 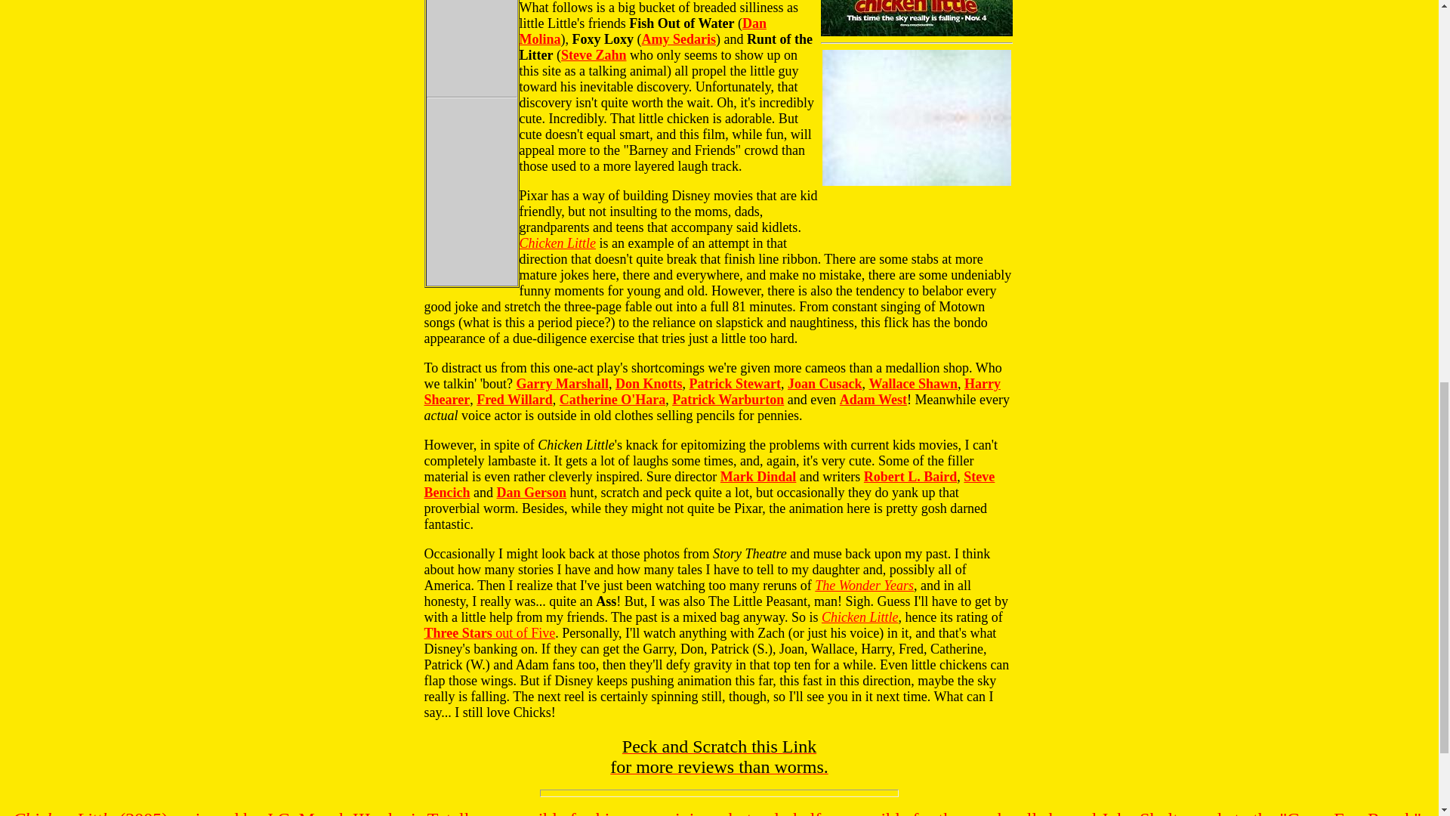 What do you see at coordinates (489, 633) in the screenshot?
I see `Three Stars out of Five` at bounding box center [489, 633].